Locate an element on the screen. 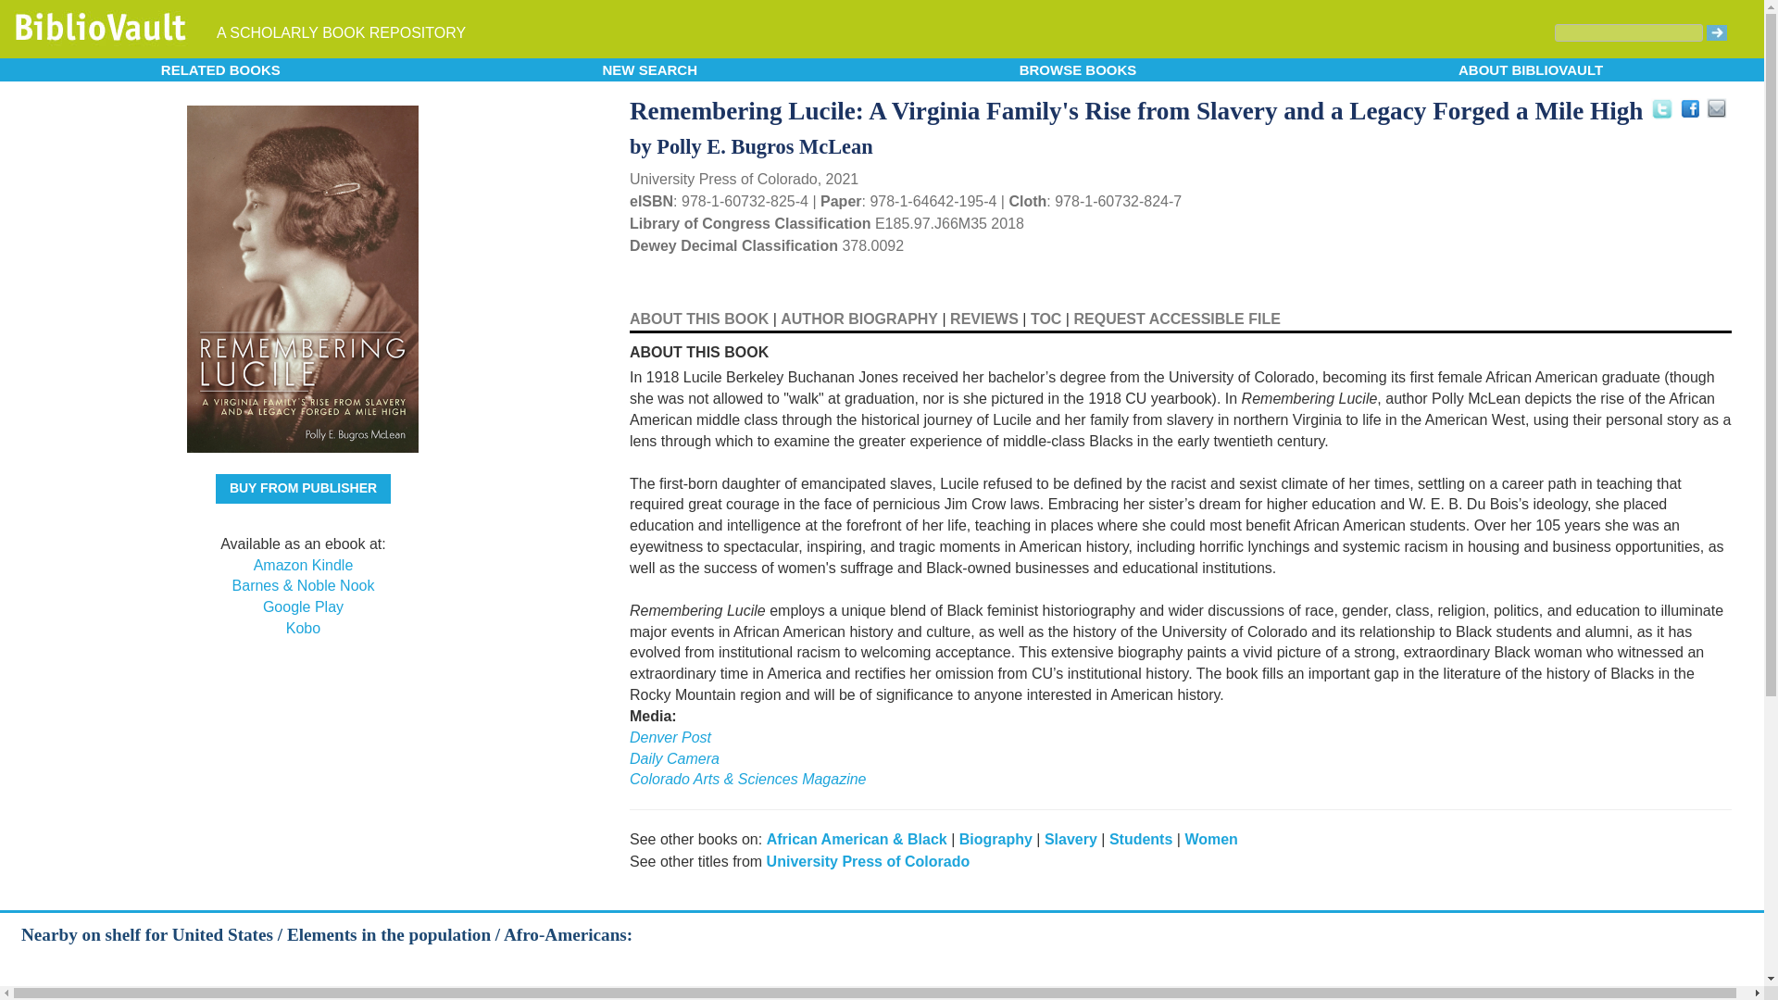  ABOUT BIBLIOVAULT is located at coordinates (1530, 69).